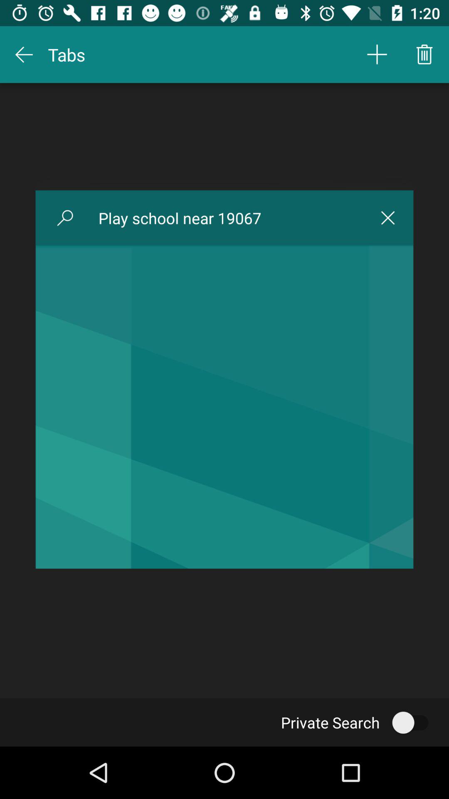 The image size is (449, 799). What do you see at coordinates (65, 218) in the screenshot?
I see `click icon next to play school near icon` at bounding box center [65, 218].